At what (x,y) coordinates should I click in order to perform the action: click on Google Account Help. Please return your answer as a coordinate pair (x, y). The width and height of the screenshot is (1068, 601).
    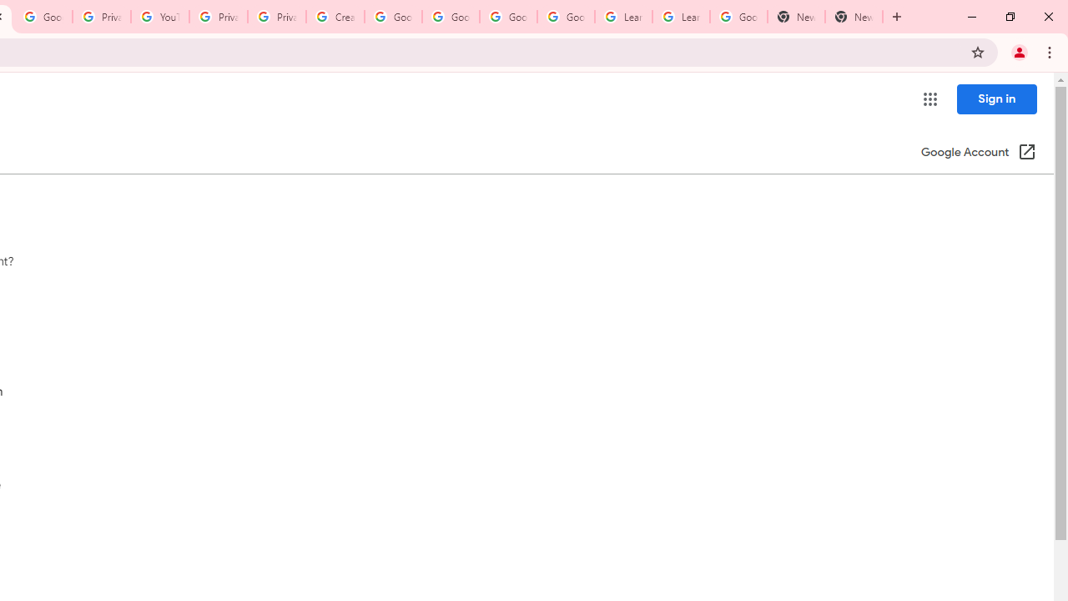
    Looking at the image, I should click on (566, 17).